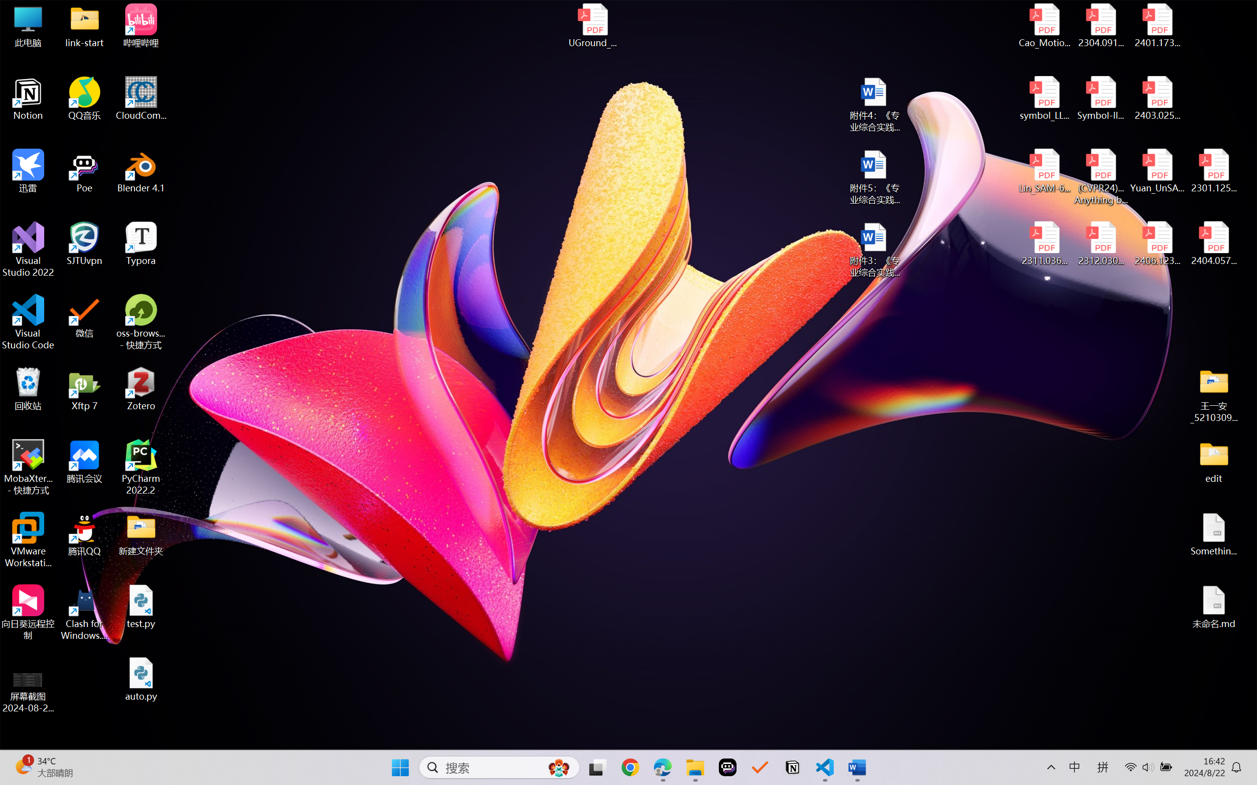 The width and height of the screenshot is (1257, 785). Describe the element at coordinates (141, 171) in the screenshot. I see `Blender 4.1` at that location.